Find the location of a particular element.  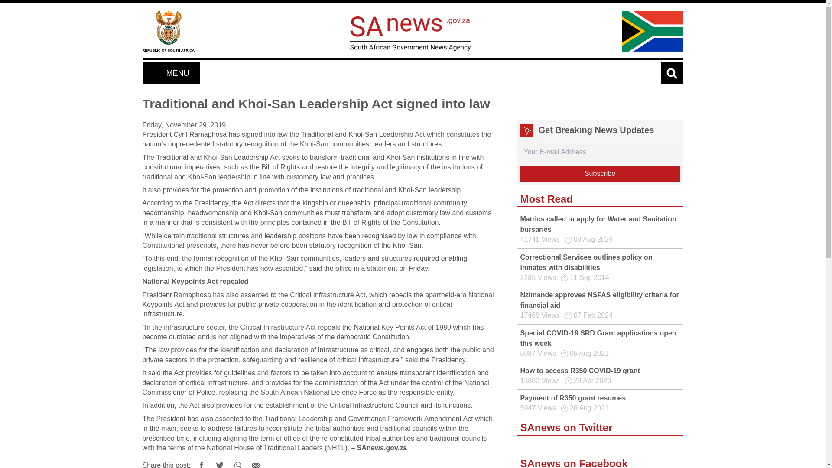

Subscribe is located at coordinates (600, 174).